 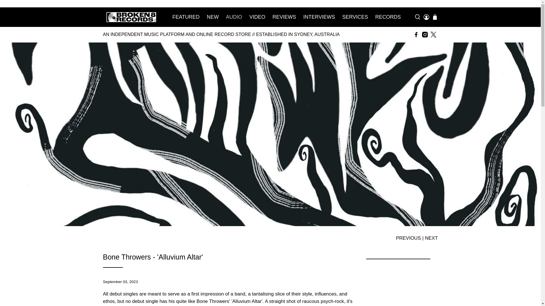 What do you see at coordinates (398, 286) in the screenshot?
I see `Advertisement` at bounding box center [398, 286].